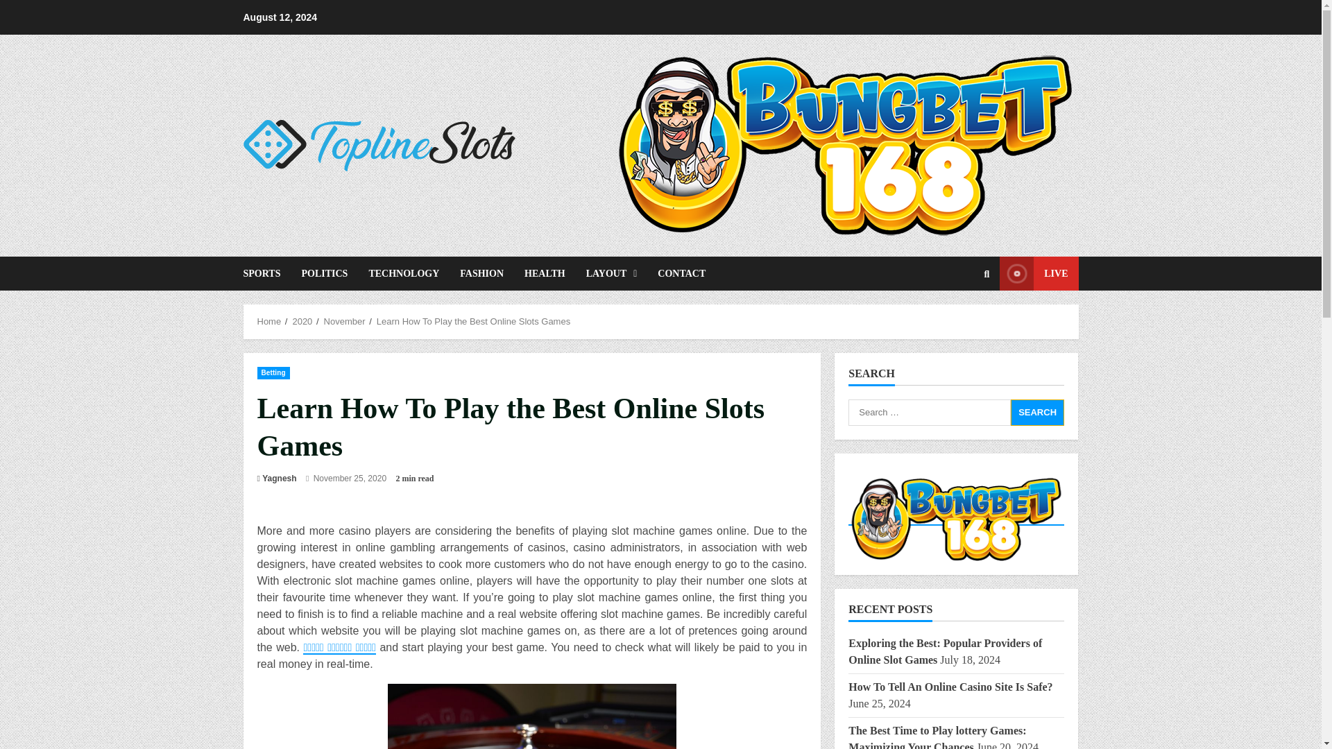 Image resolution: width=1332 pixels, height=749 pixels. I want to click on FASHION, so click(481, 273).